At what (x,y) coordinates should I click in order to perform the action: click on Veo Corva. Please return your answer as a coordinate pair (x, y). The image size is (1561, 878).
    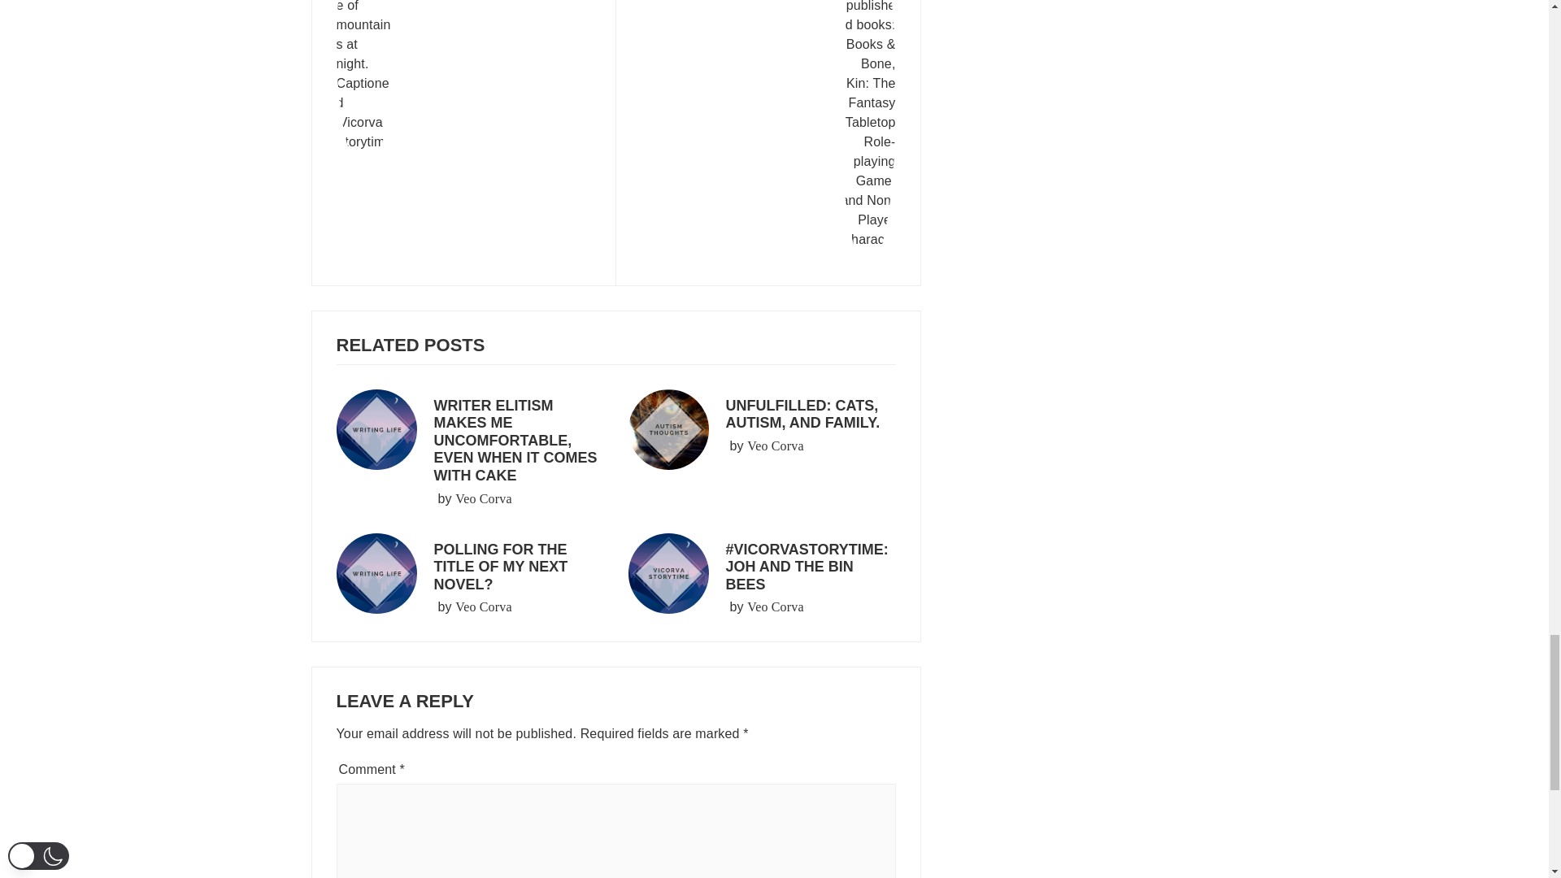
    Looking at the image, I should click on (483, 607).